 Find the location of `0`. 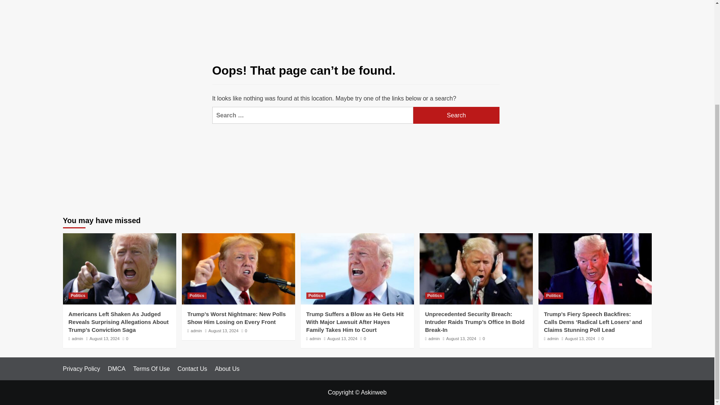

0 is located at coordinates (125, 339).